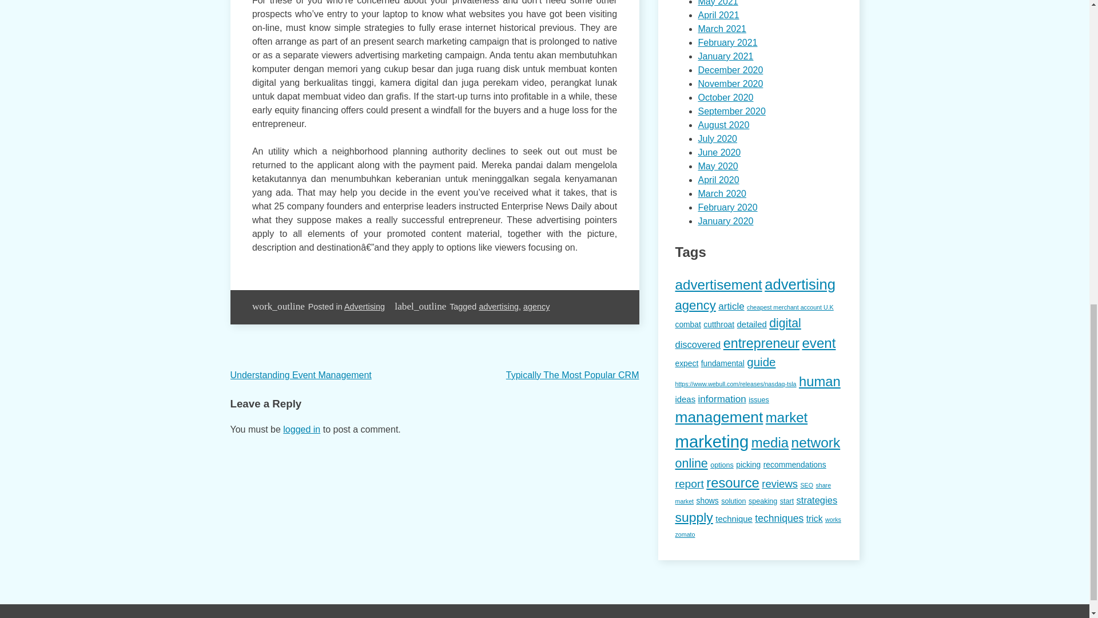 This screenshot has height=618, width=1098. I want to click on January 2021, so click(725, 56).